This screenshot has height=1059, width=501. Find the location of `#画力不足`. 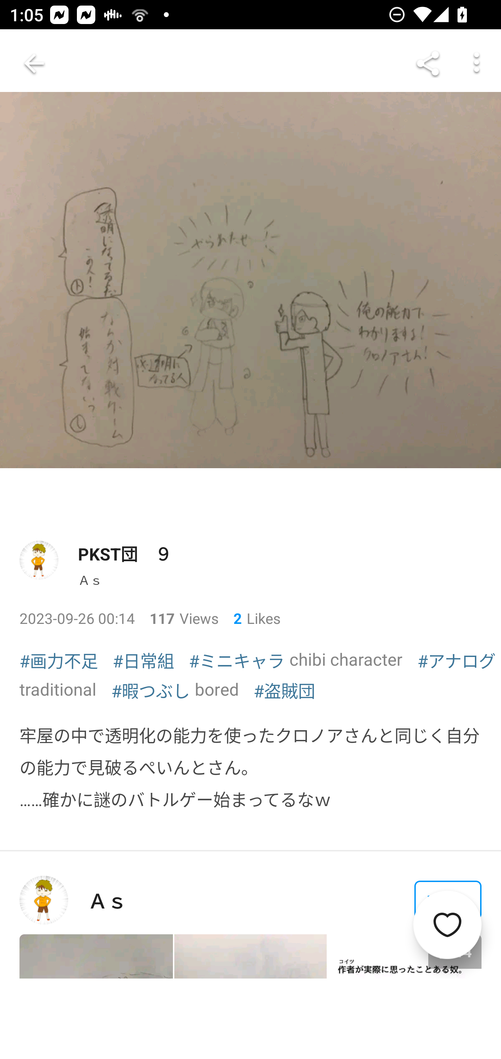

#画力不足 is located at coordinates (59, 660).